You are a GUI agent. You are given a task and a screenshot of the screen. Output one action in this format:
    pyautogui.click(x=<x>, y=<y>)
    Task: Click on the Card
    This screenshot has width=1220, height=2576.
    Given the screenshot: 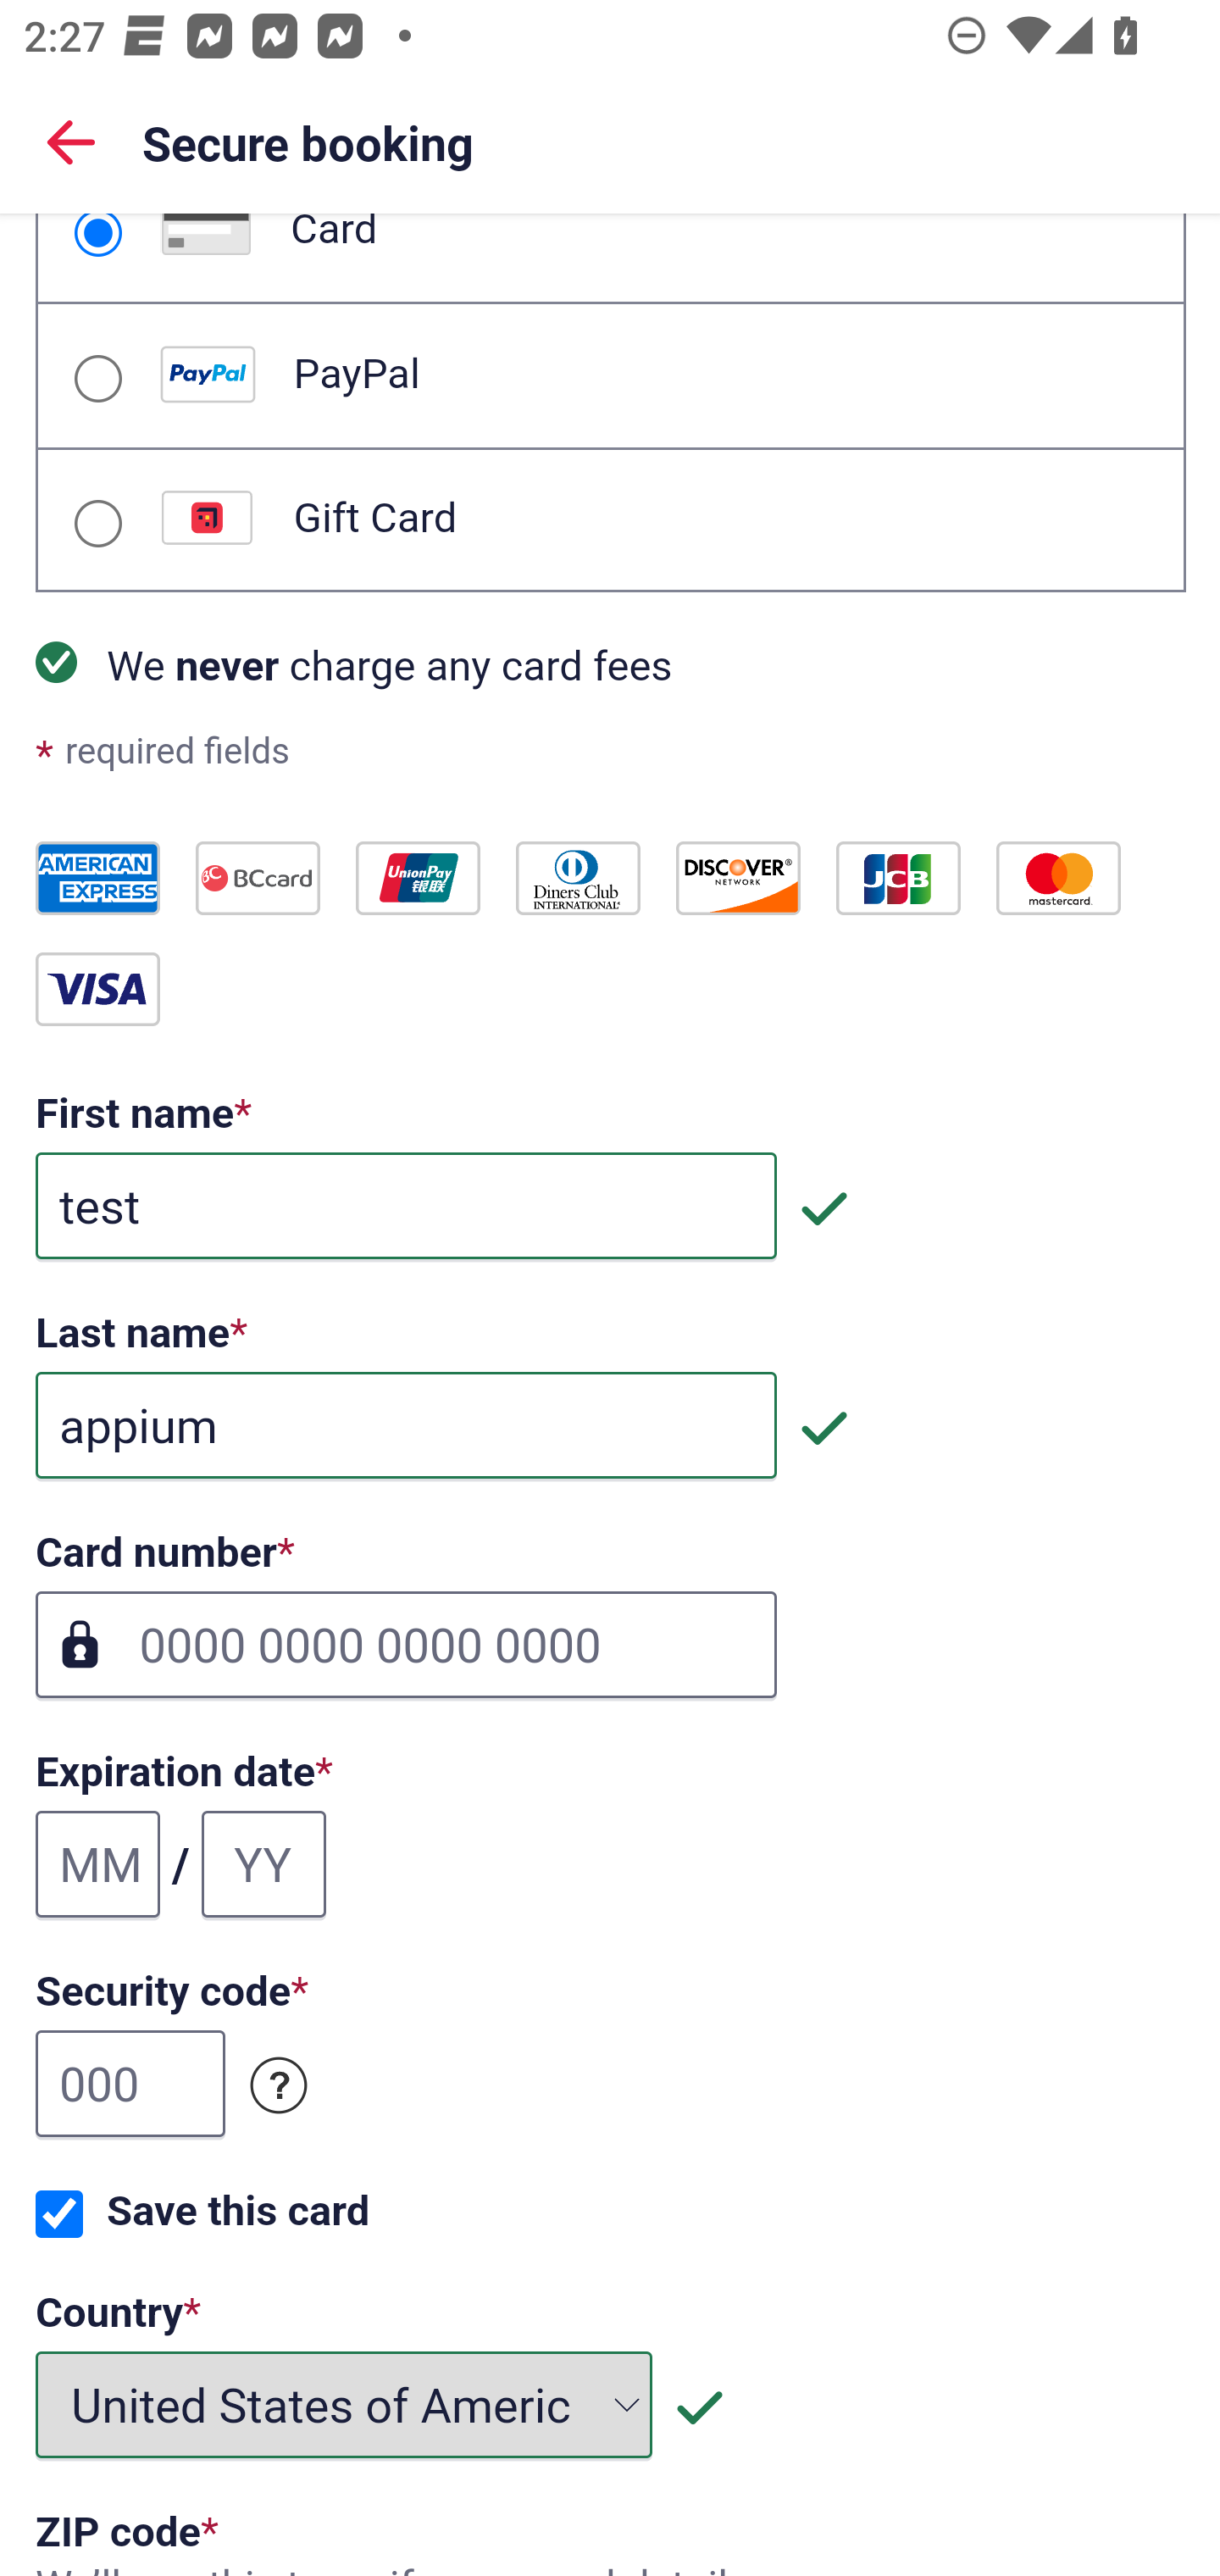 What is the action you would take?
    pyautogui.click(x=97, y=236)
    